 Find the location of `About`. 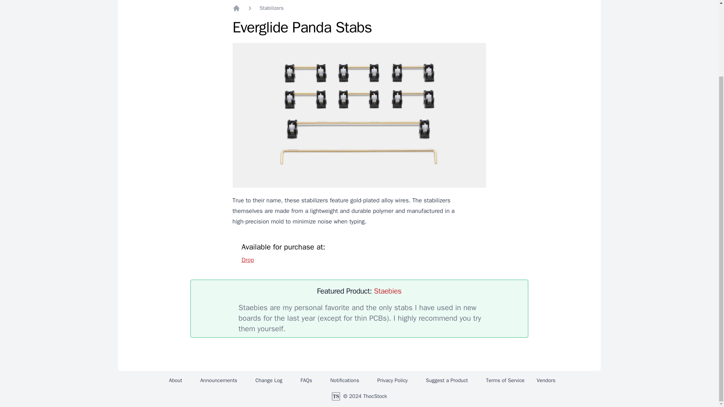

About is located at coordinates (176, 381).